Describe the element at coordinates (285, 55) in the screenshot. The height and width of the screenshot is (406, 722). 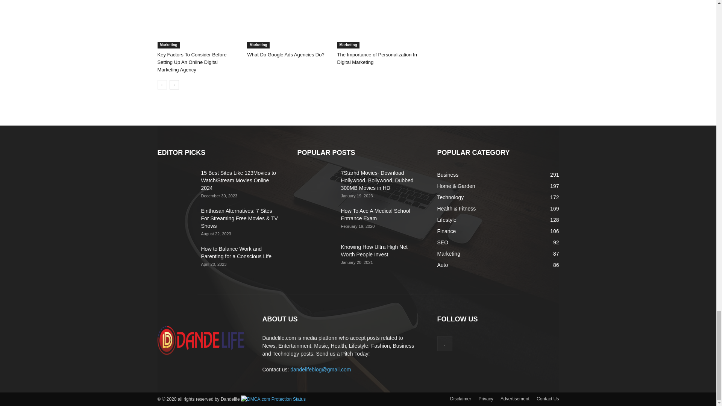
I see `What Do Google Ads Agencies Do?` at that location.